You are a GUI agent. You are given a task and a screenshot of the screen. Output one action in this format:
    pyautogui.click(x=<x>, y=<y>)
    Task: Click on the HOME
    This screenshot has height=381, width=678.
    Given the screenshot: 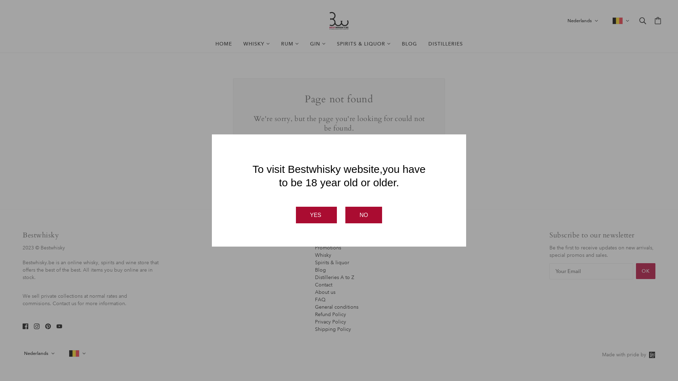 What is the action you would take?
    pyautogui.click(x=224, y=44)
    